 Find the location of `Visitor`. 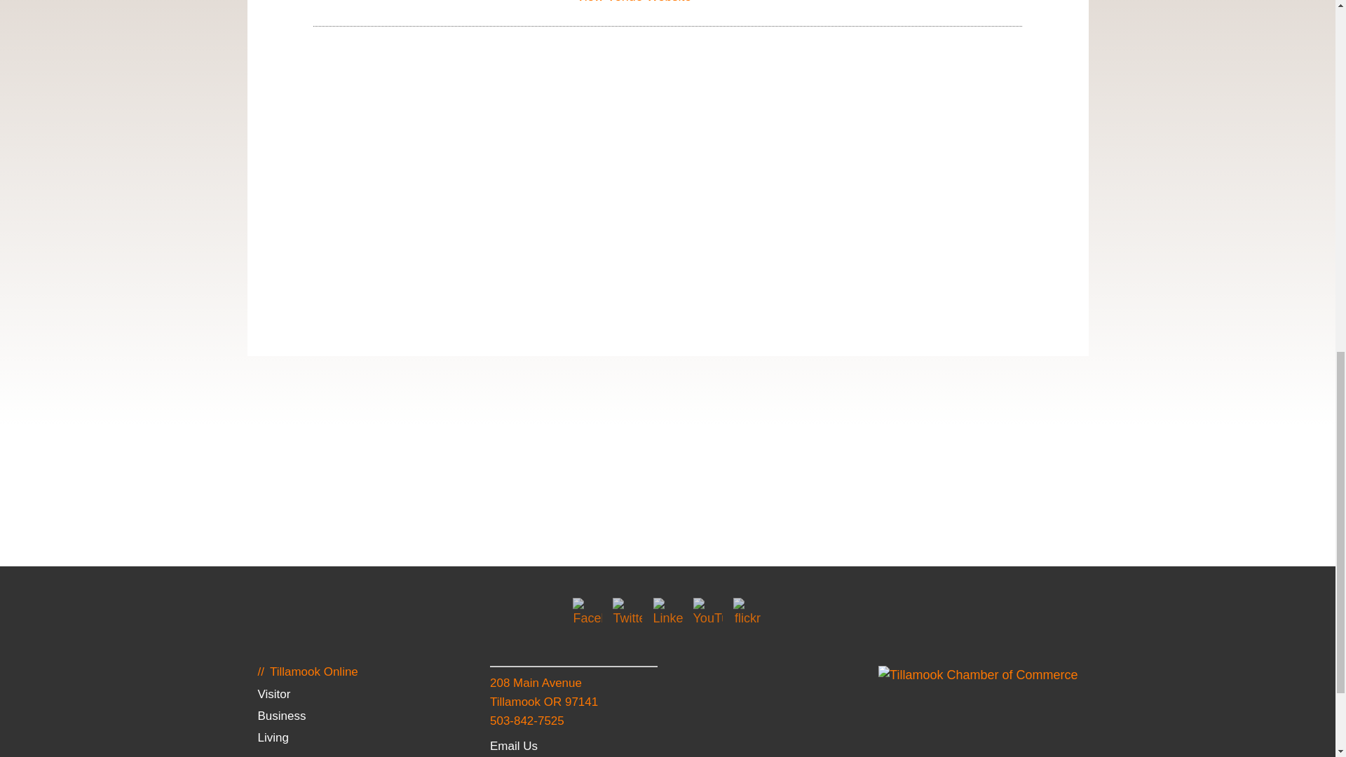

Visitor is located at coordinates (273, 694).